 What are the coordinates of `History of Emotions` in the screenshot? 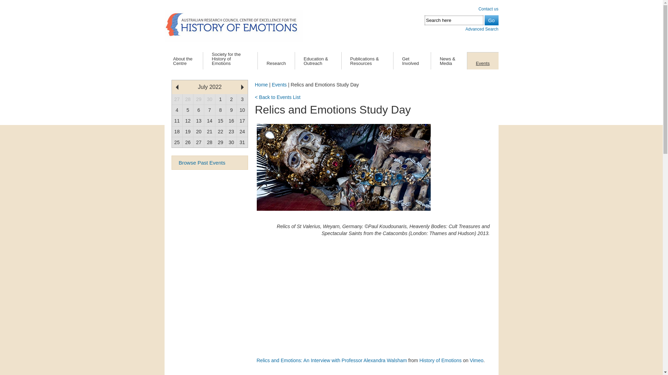 It's located at (440, 360).